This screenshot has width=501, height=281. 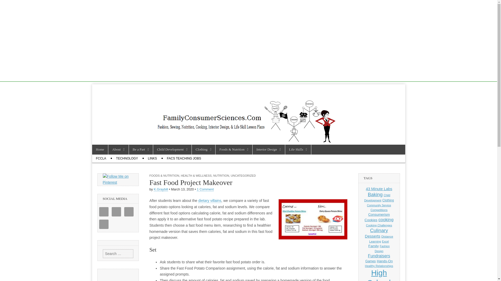 What do you see at coordinates (175, 98) in the screenshot?
I see `FamilyConsumerSciences.com` at bounding box center [175, 98].